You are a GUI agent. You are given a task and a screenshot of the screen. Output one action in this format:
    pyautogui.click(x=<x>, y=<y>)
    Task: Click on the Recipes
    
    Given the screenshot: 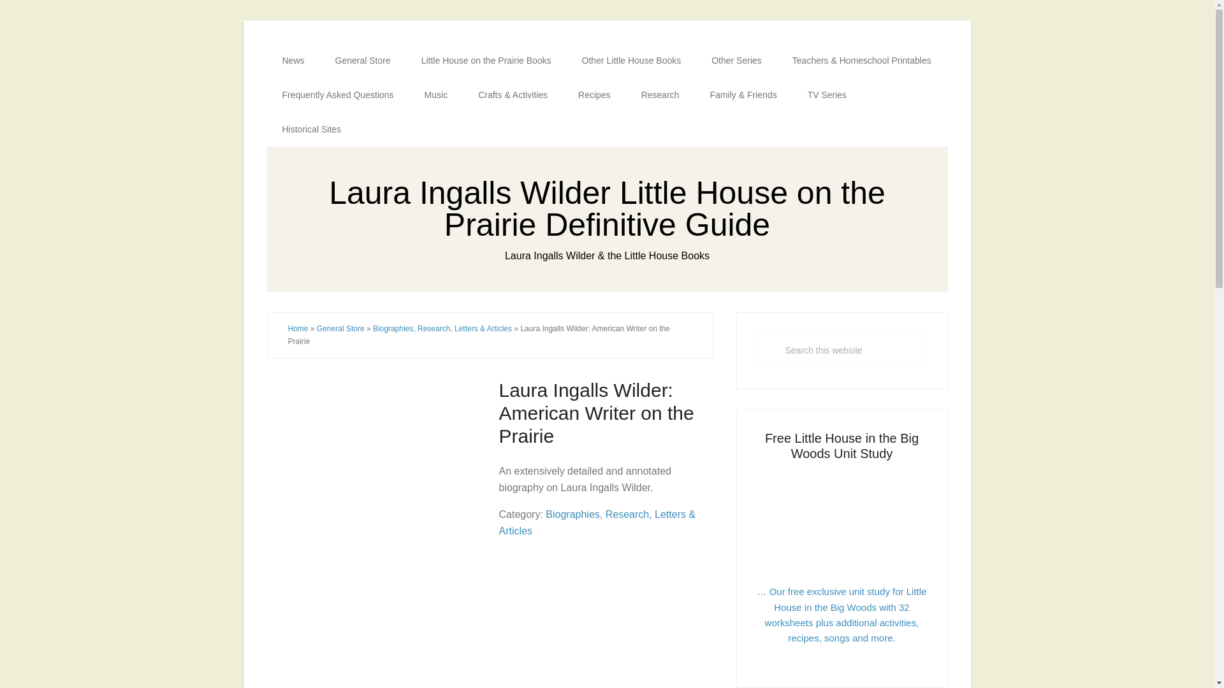 What is the action you would take?
    pyautogui.click(x=594, y=95)
    